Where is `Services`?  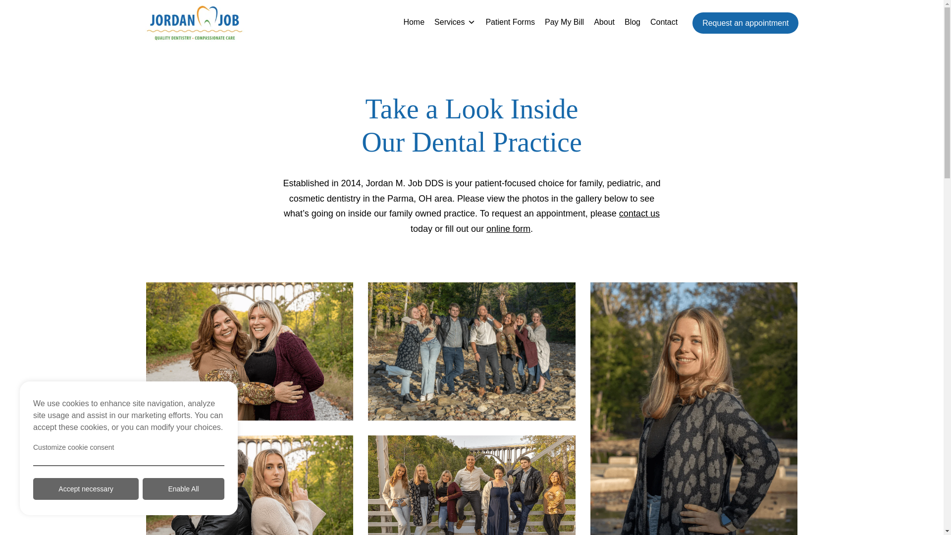 Services is located at coordinates (455, 23).